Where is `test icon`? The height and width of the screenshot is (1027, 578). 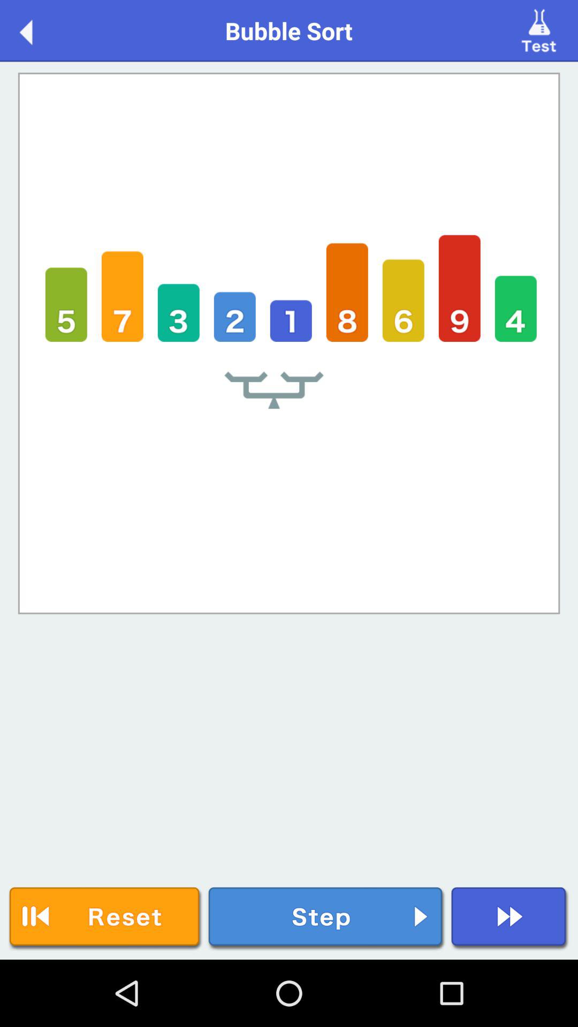
test icon is located at coordinates (541, 30).